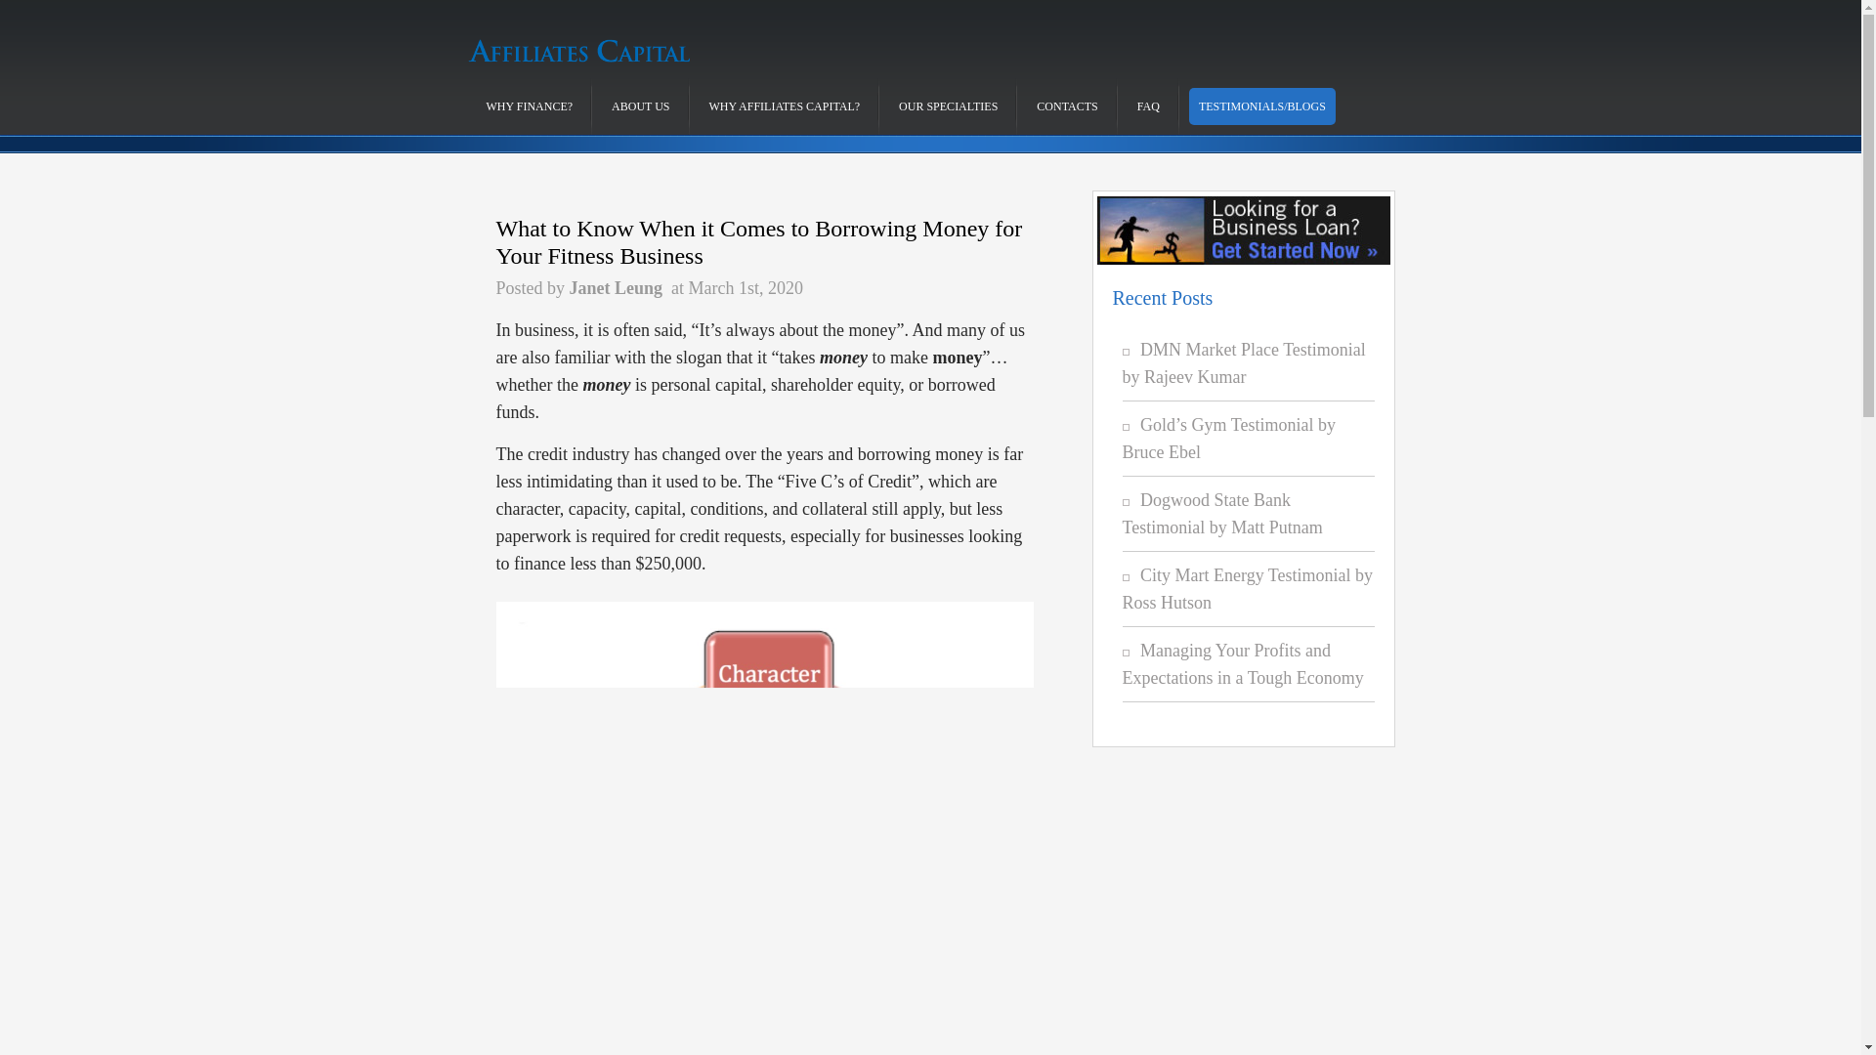 Image resolution: width=1876 pixels, height=1055 pixels. What do you see at coordinates (1147, 105) in the screenshot?
I see `FAQ` at bounding box center [1147, 105].